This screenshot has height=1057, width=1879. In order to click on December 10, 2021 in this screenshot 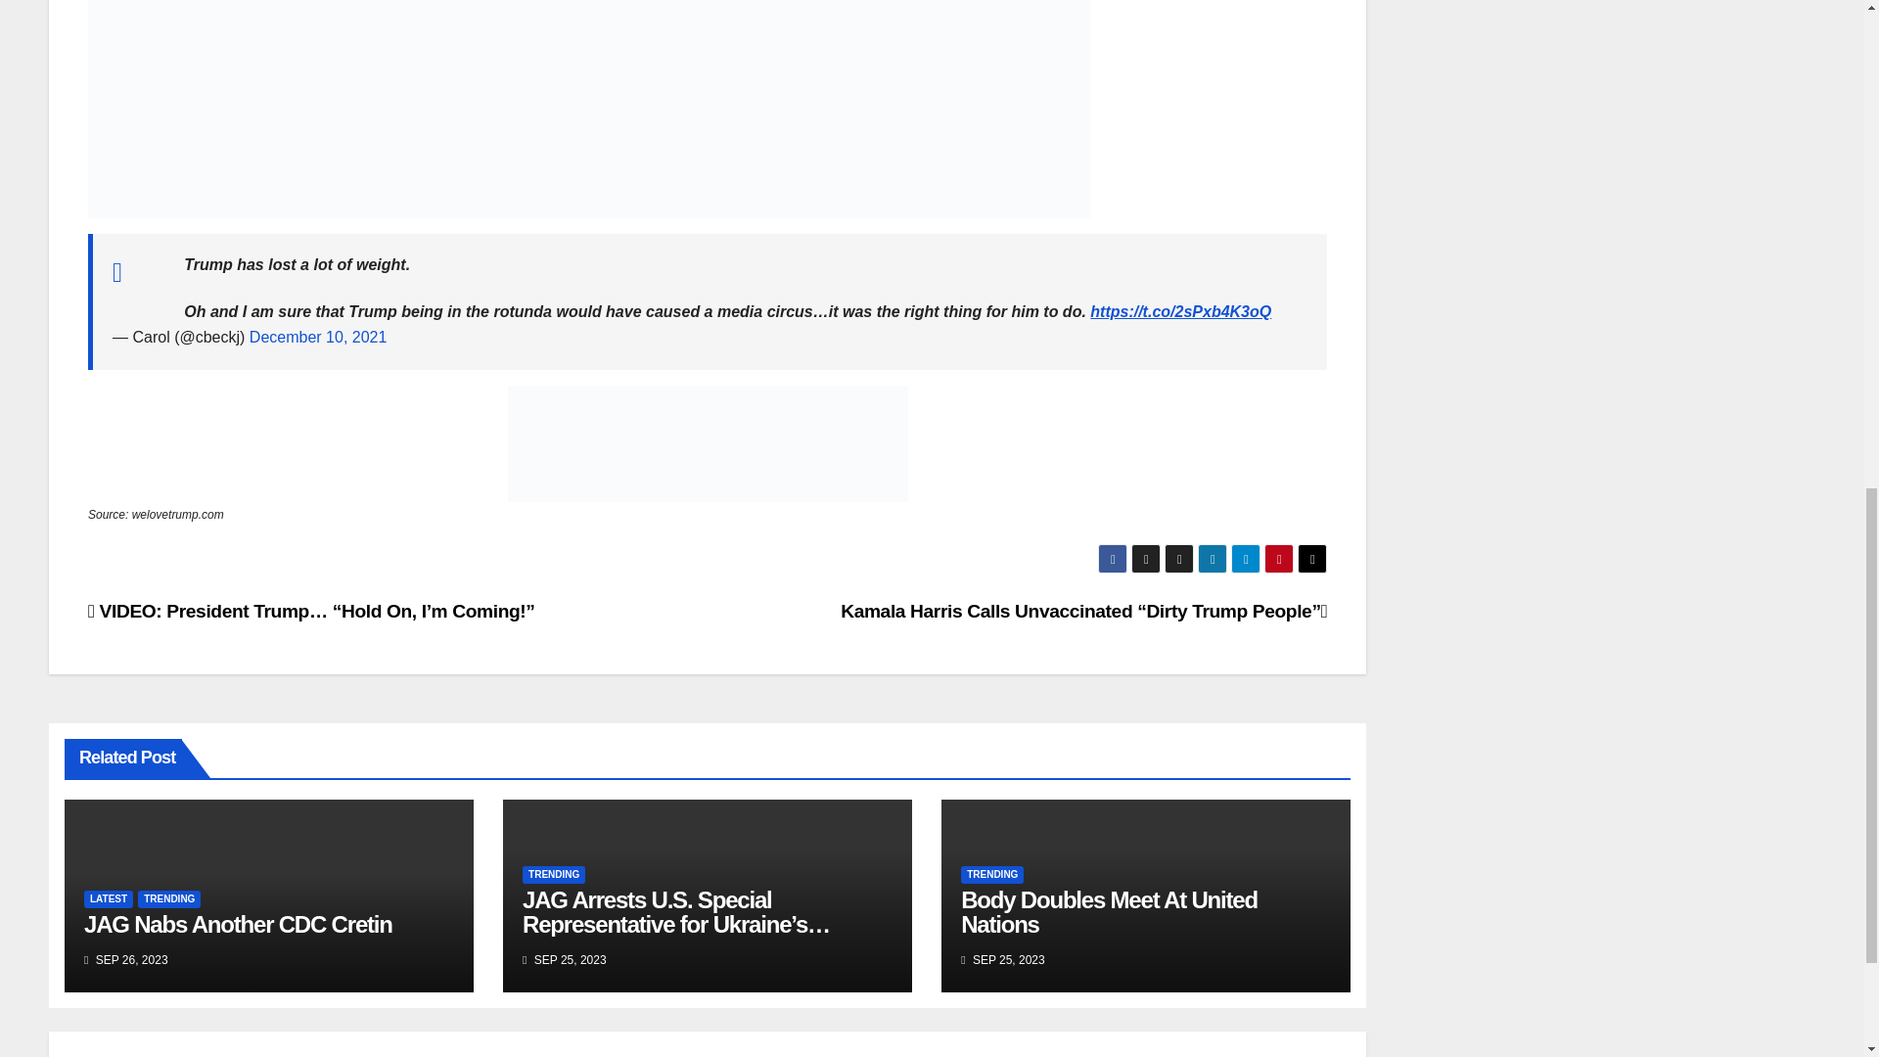, I will do `click(318, 337)`.